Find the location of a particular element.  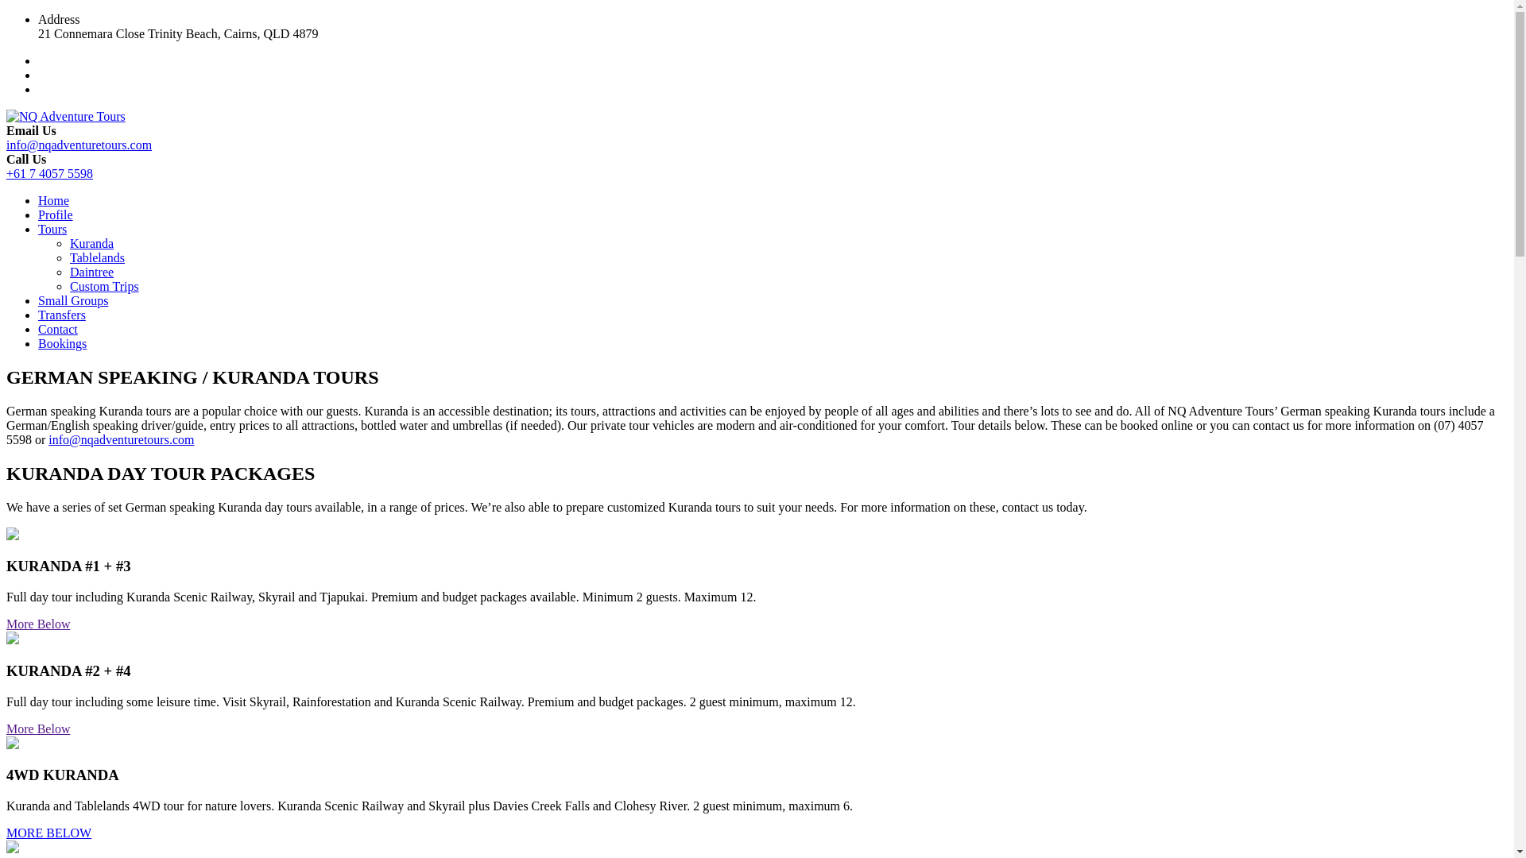

Daintree is located at coordinates (92, 272).